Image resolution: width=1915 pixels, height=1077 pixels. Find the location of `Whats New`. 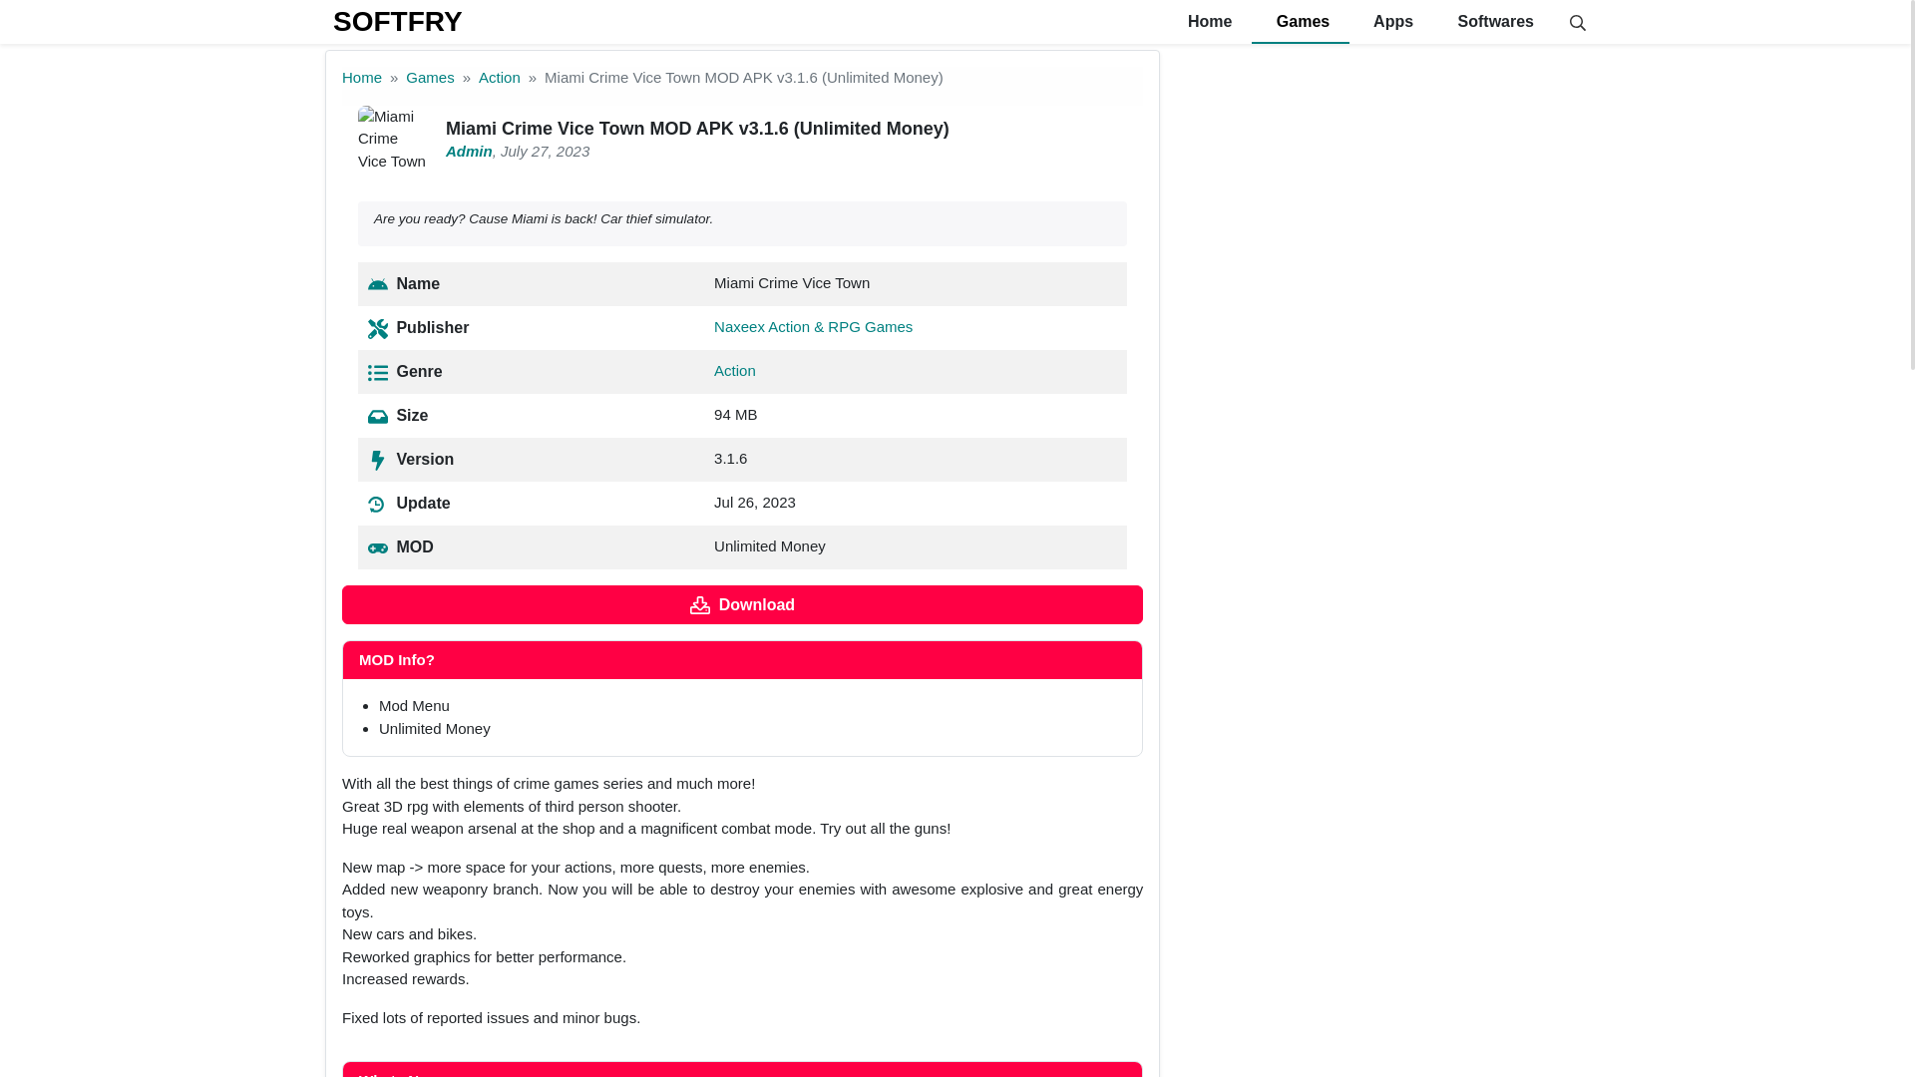

Whats New is located at coordinates (742, 1069).